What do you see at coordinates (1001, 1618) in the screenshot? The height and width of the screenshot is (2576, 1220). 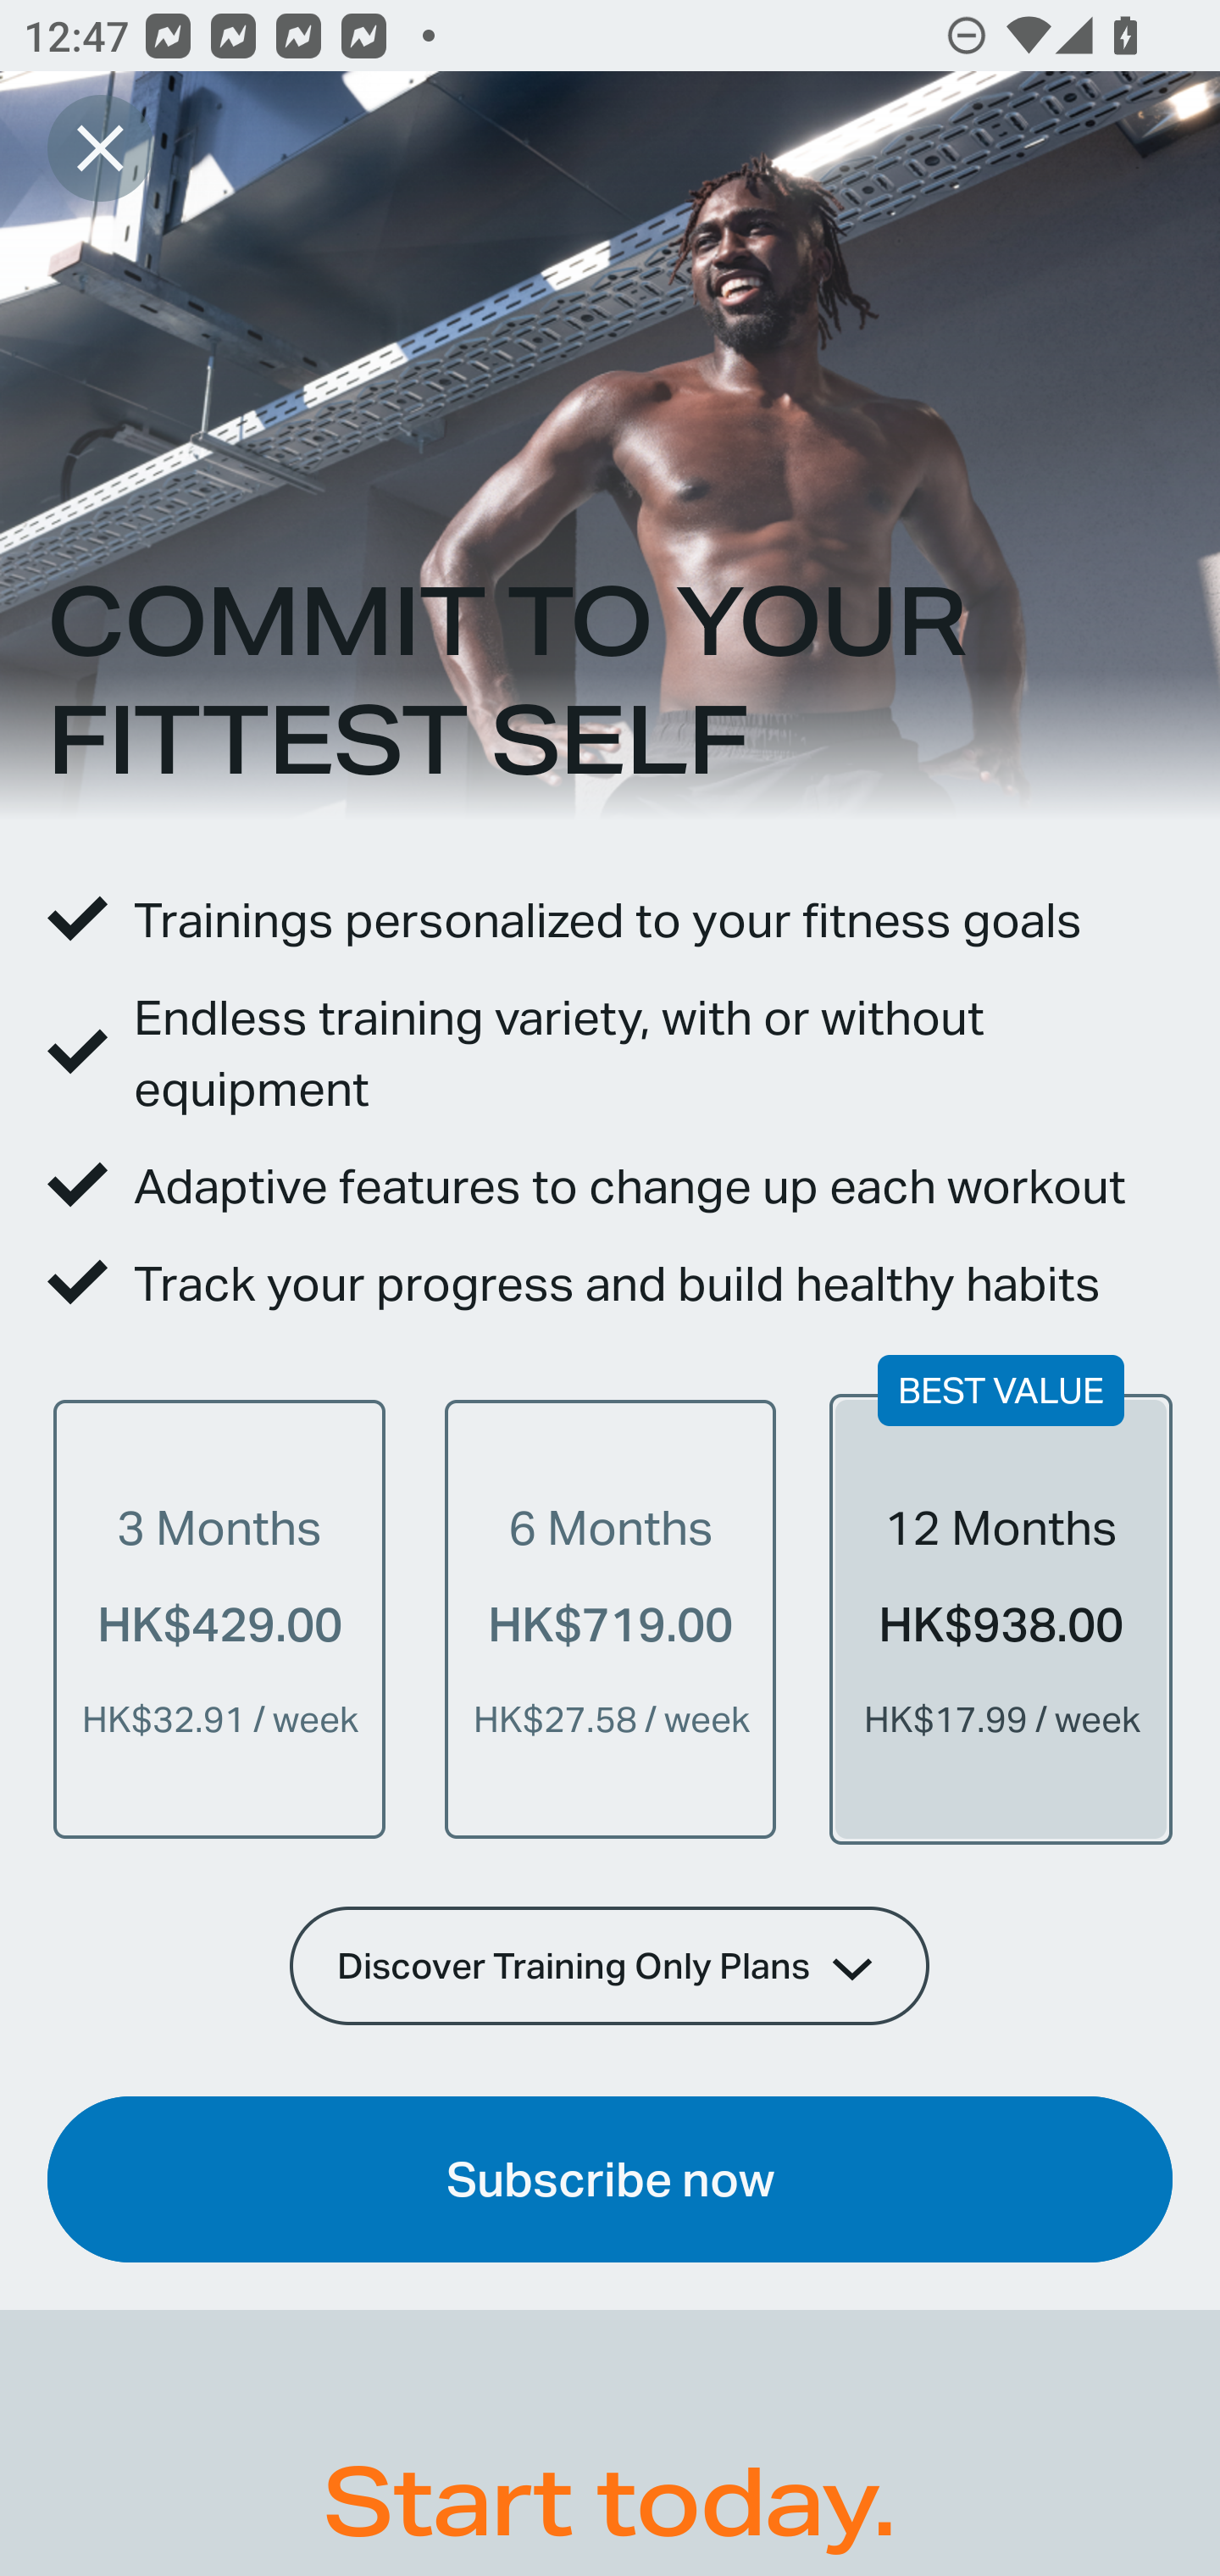 I see `12 Months HK$938.00 HK$17.99 / week` at bounding box center [1001, 1618].